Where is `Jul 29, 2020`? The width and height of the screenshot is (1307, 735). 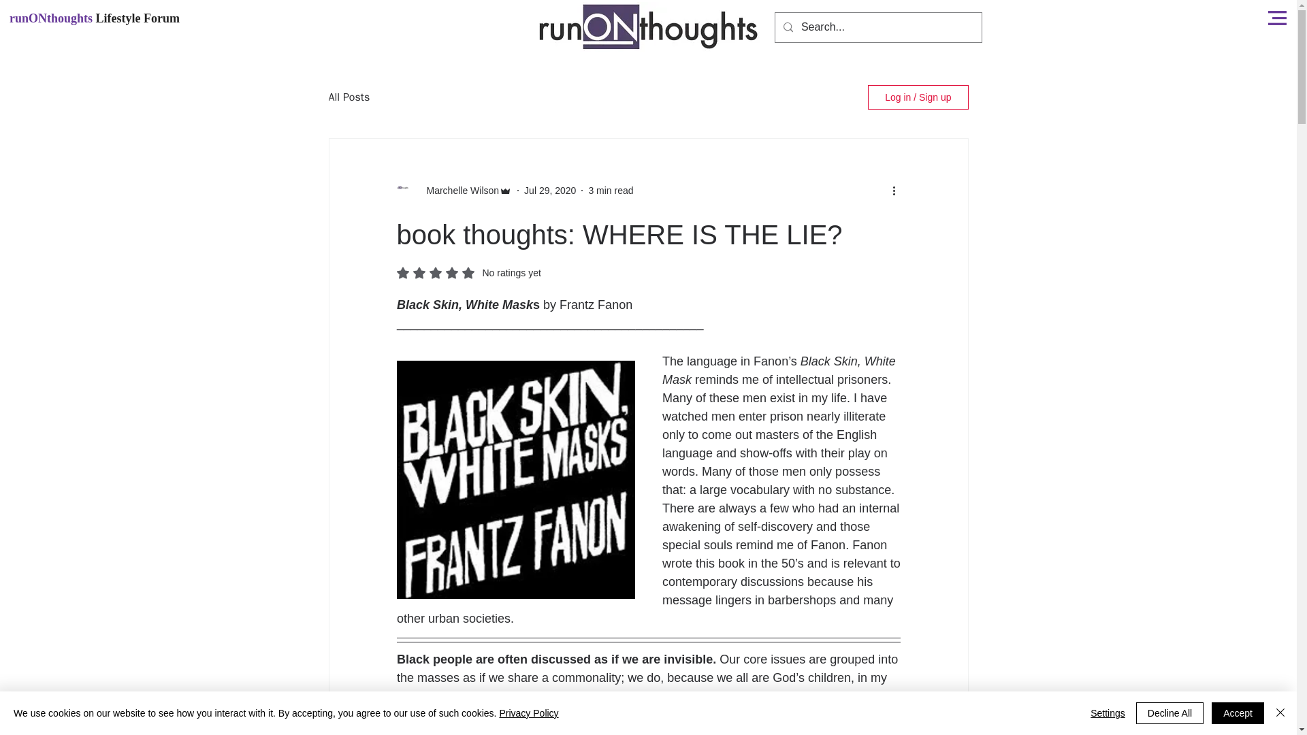 Jul 29, 2020 is located at coordinates (550, 191).